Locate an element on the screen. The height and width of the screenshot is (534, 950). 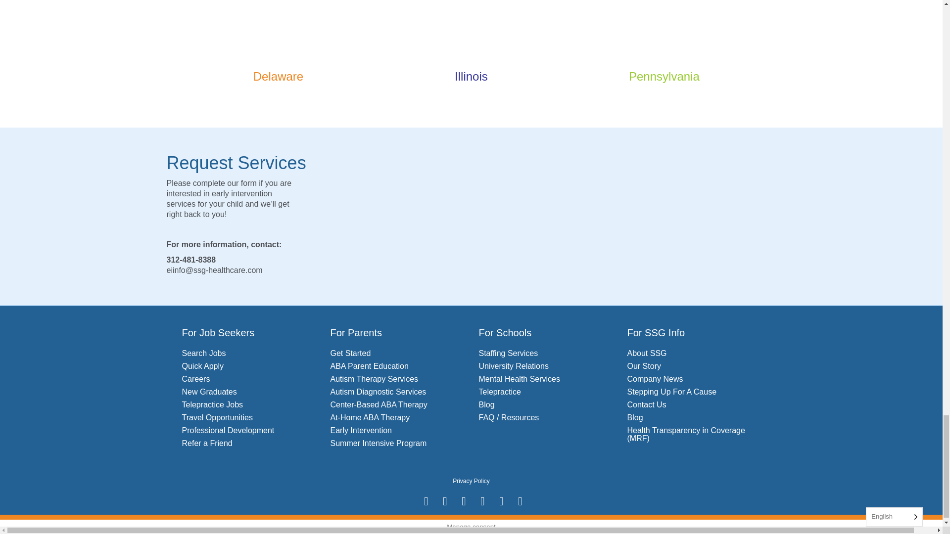
pennsylvania is located at coordinates (664, 28).